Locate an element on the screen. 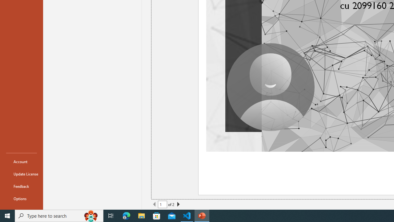 The width and height of the screenshot is (394, 222). Feedback is located at coordinates (22, 186).